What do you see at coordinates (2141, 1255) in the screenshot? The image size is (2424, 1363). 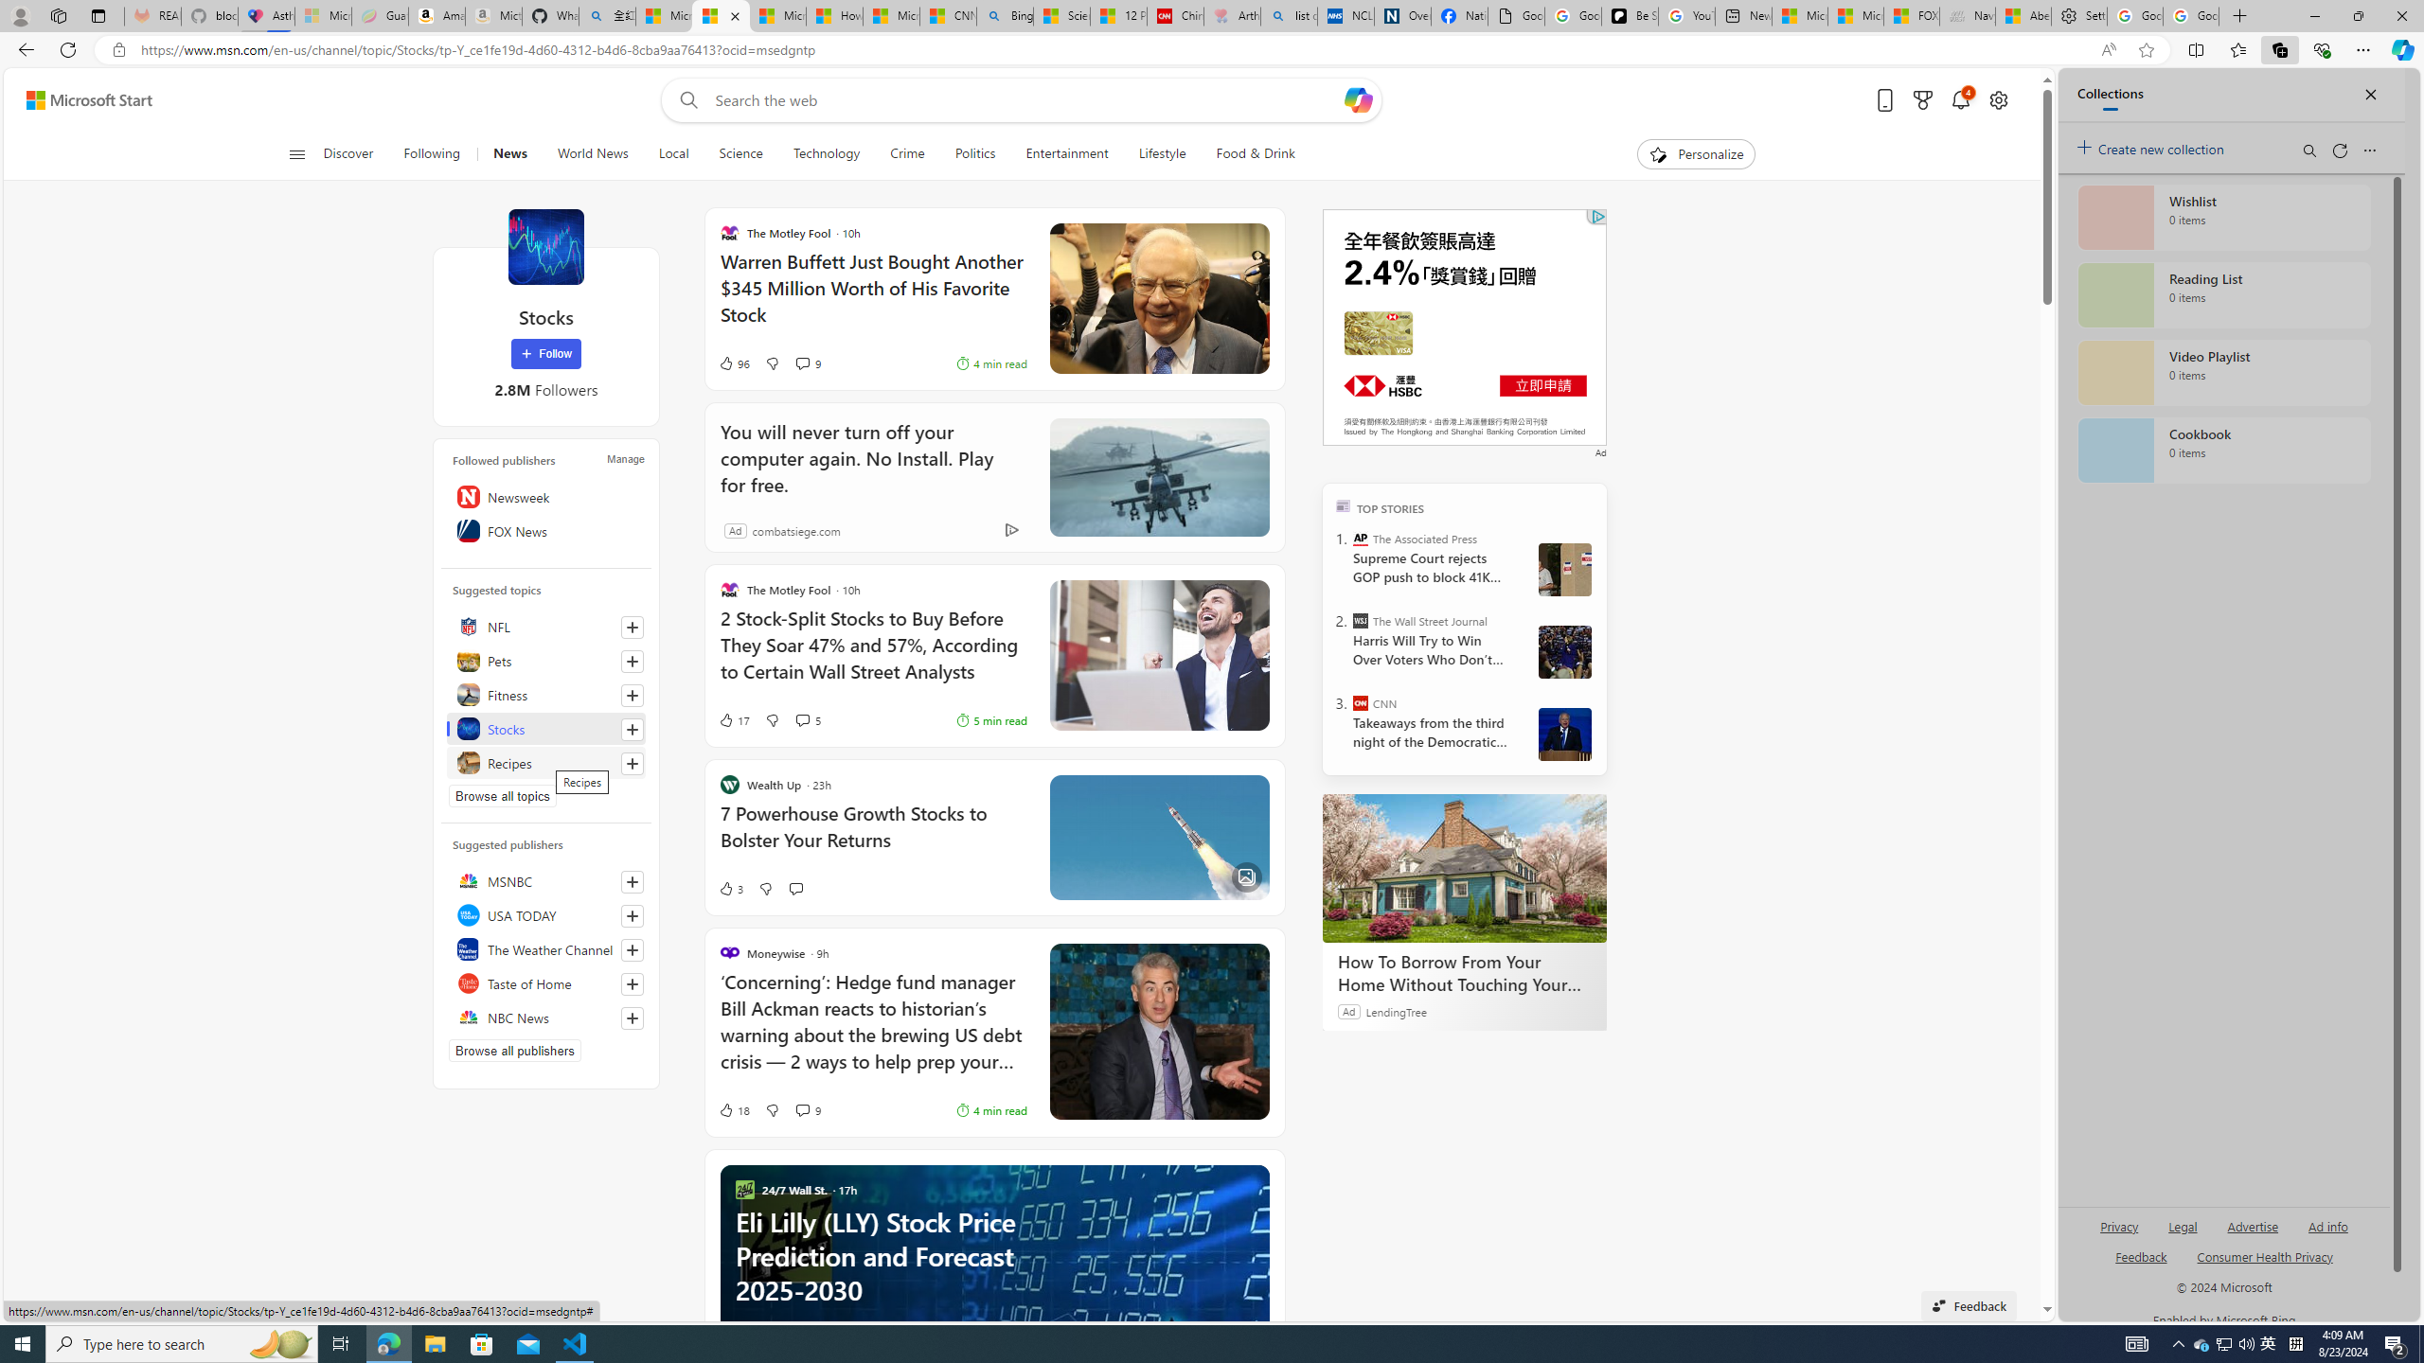 I see `AutomationID: sb_feedback` at bounding box center [2141, 1255].